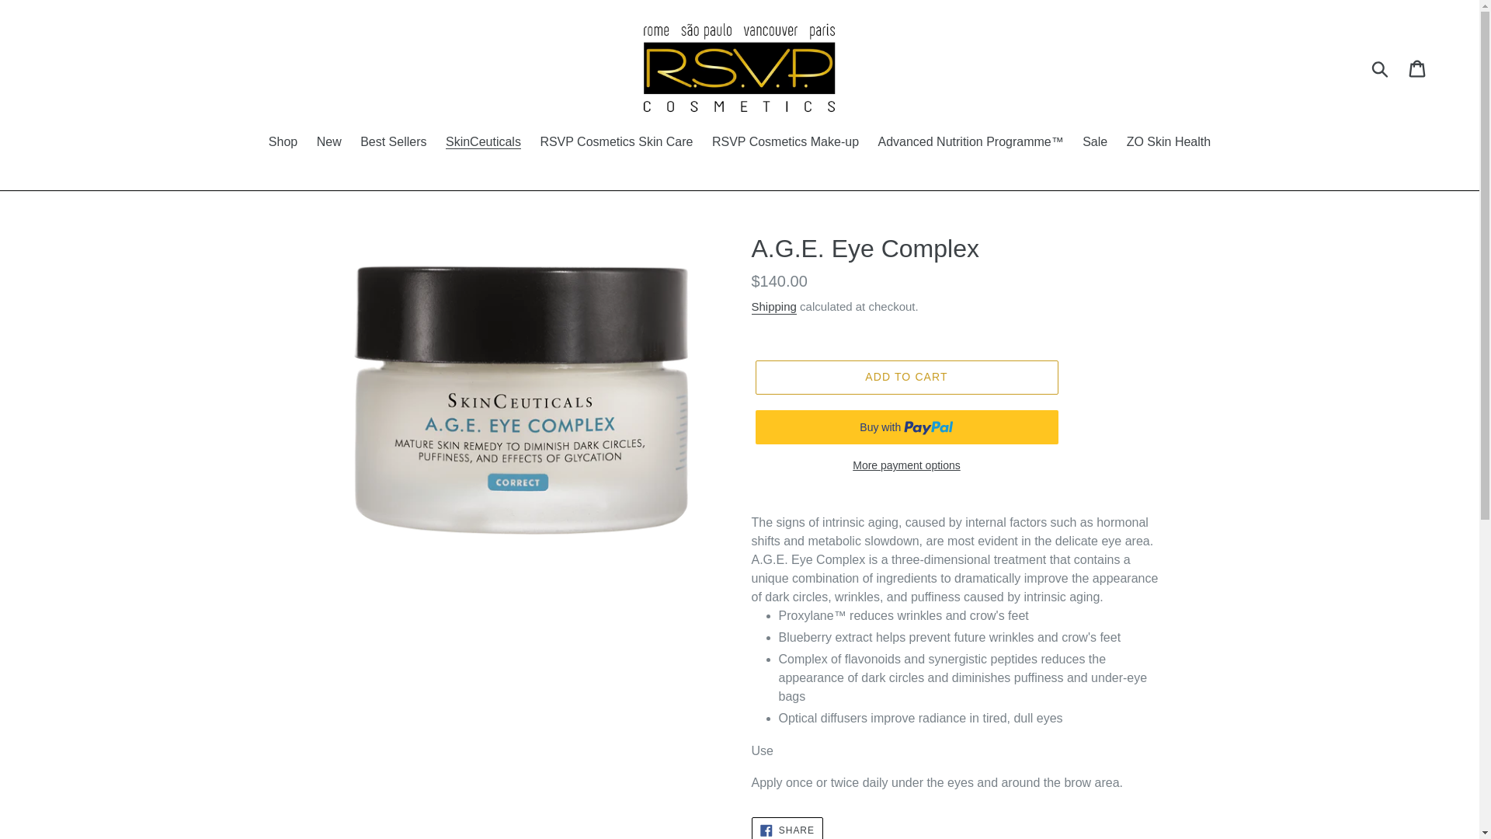  Describe the element at coordinates (483, 143) in the screenshot. I see `SkinCeuticals` at that location.